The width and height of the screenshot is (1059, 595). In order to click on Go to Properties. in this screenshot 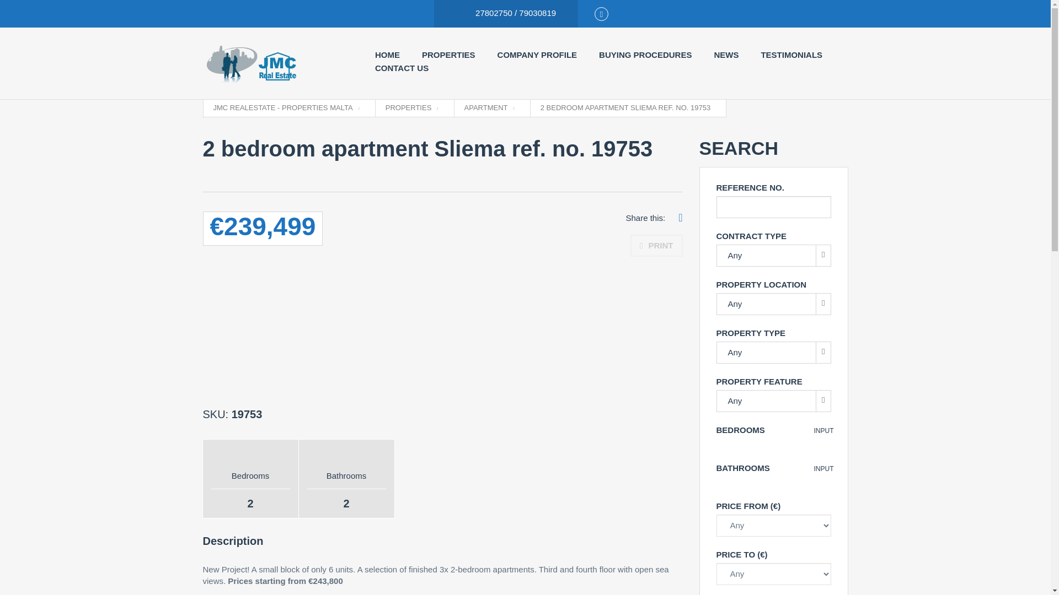, I will do `click(411, 108)`.